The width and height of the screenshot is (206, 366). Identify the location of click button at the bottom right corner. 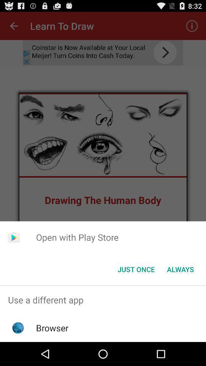
(180, 269).